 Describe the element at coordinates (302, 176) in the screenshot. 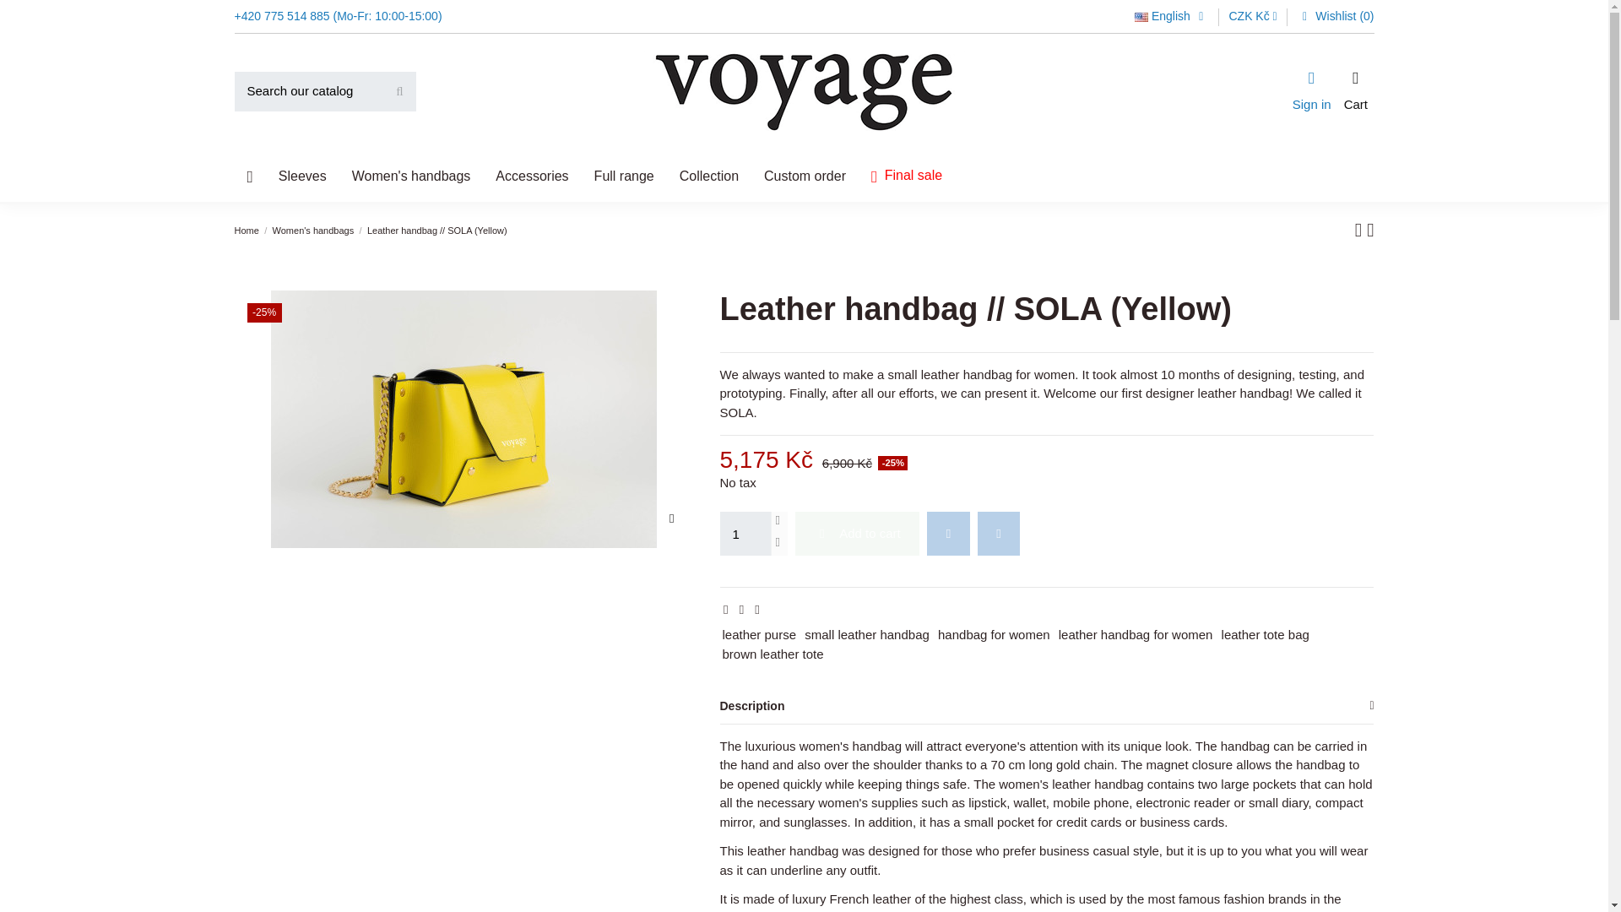

I see `Sleeves` at that location.